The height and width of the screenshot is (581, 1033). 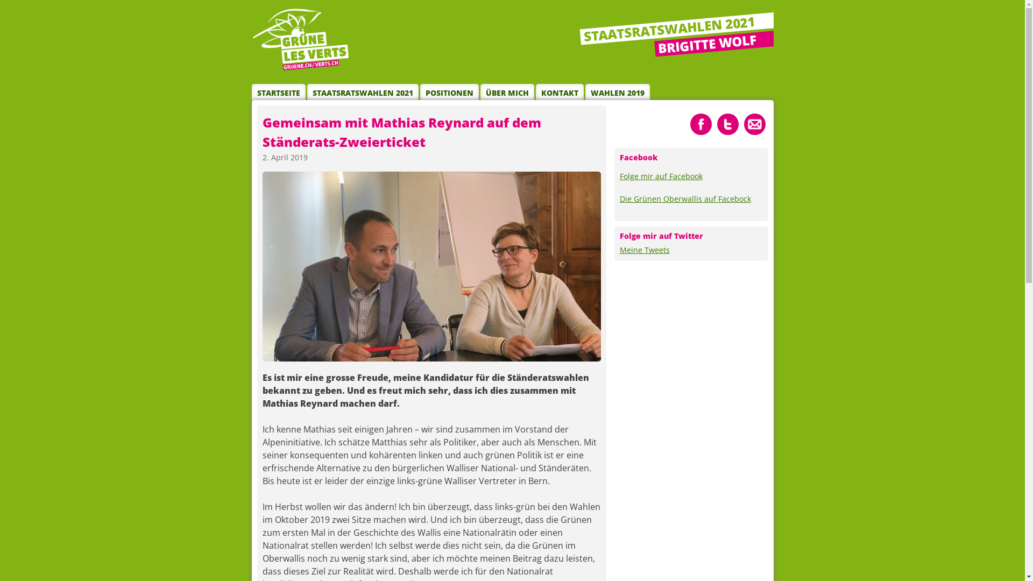 What do you see at coordinates (279, 93) in the screenshot?
I see `STARTSEITE` at bounding box center [279, 93].